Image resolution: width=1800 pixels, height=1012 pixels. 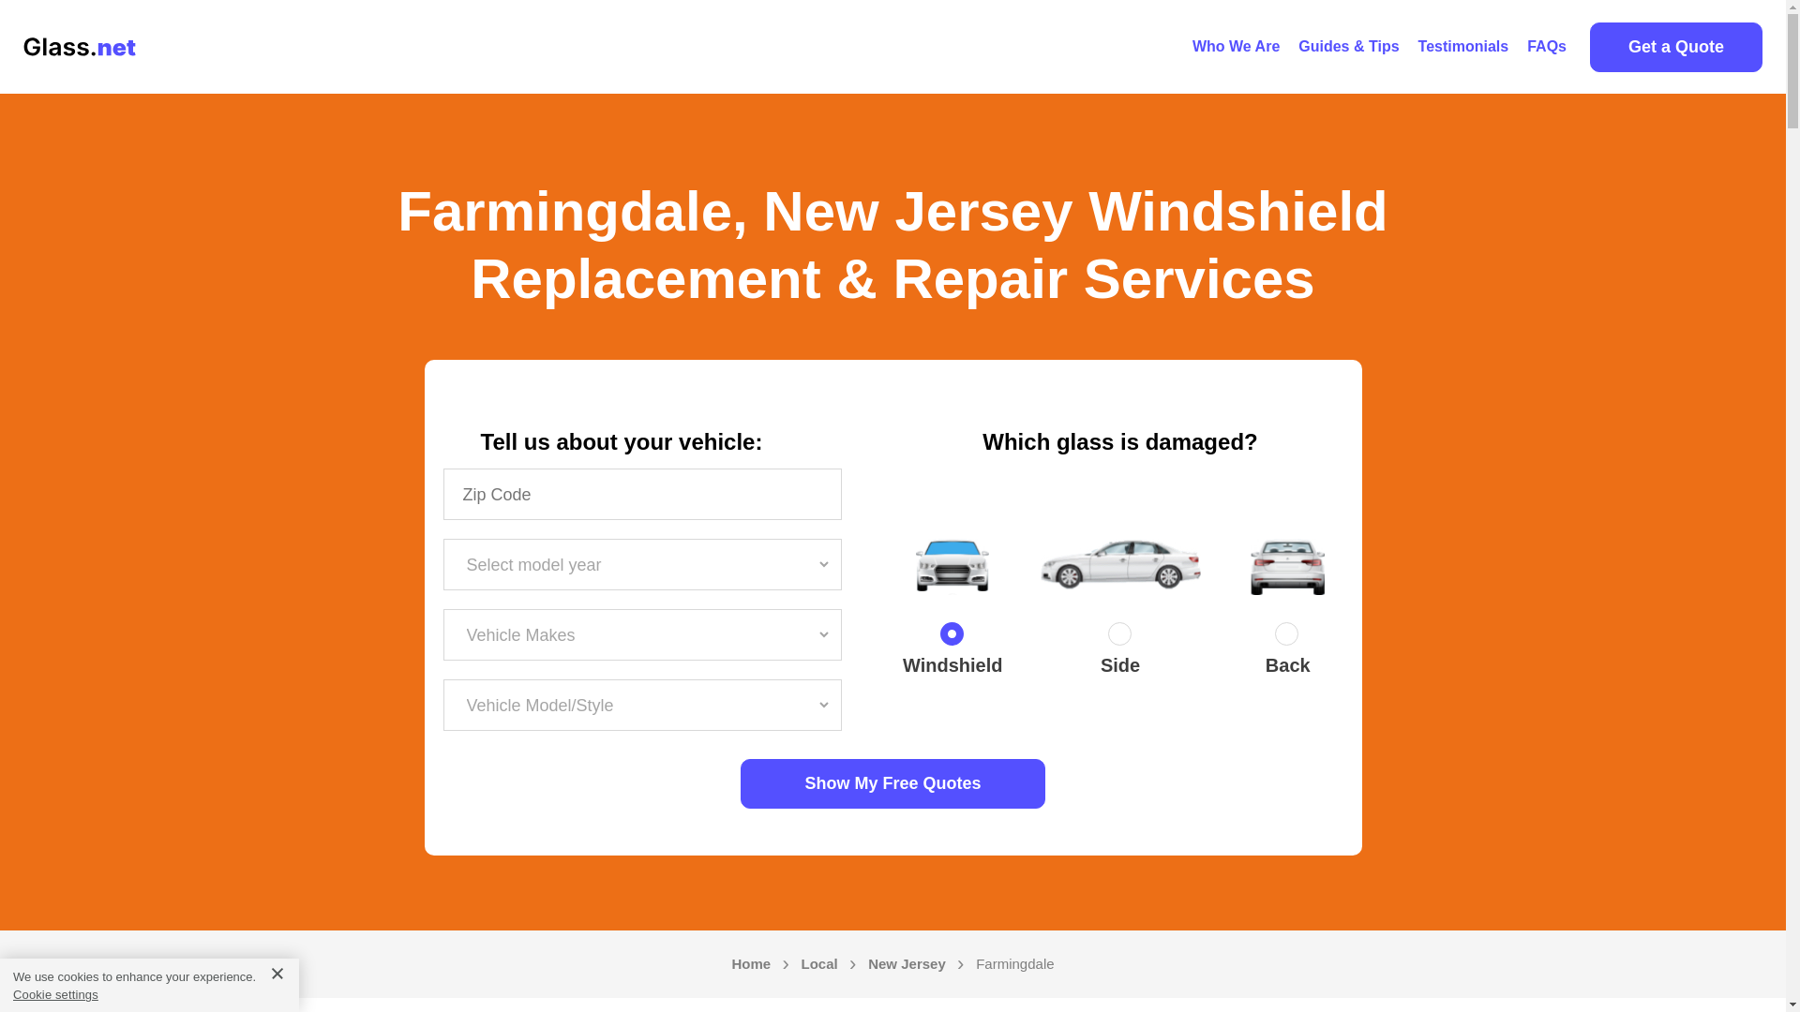 I want to click on A Market Place for Car Glass, so click(x=1236, y=47).